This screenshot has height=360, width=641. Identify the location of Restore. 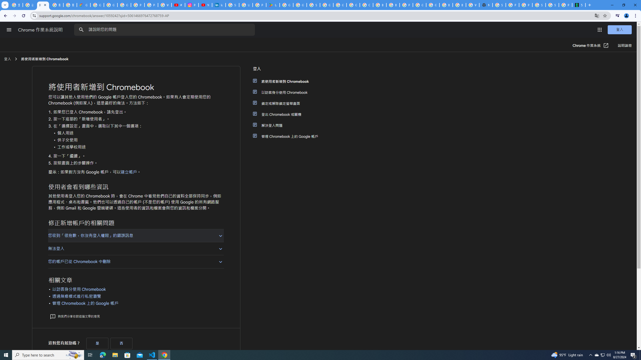
(623, 5).